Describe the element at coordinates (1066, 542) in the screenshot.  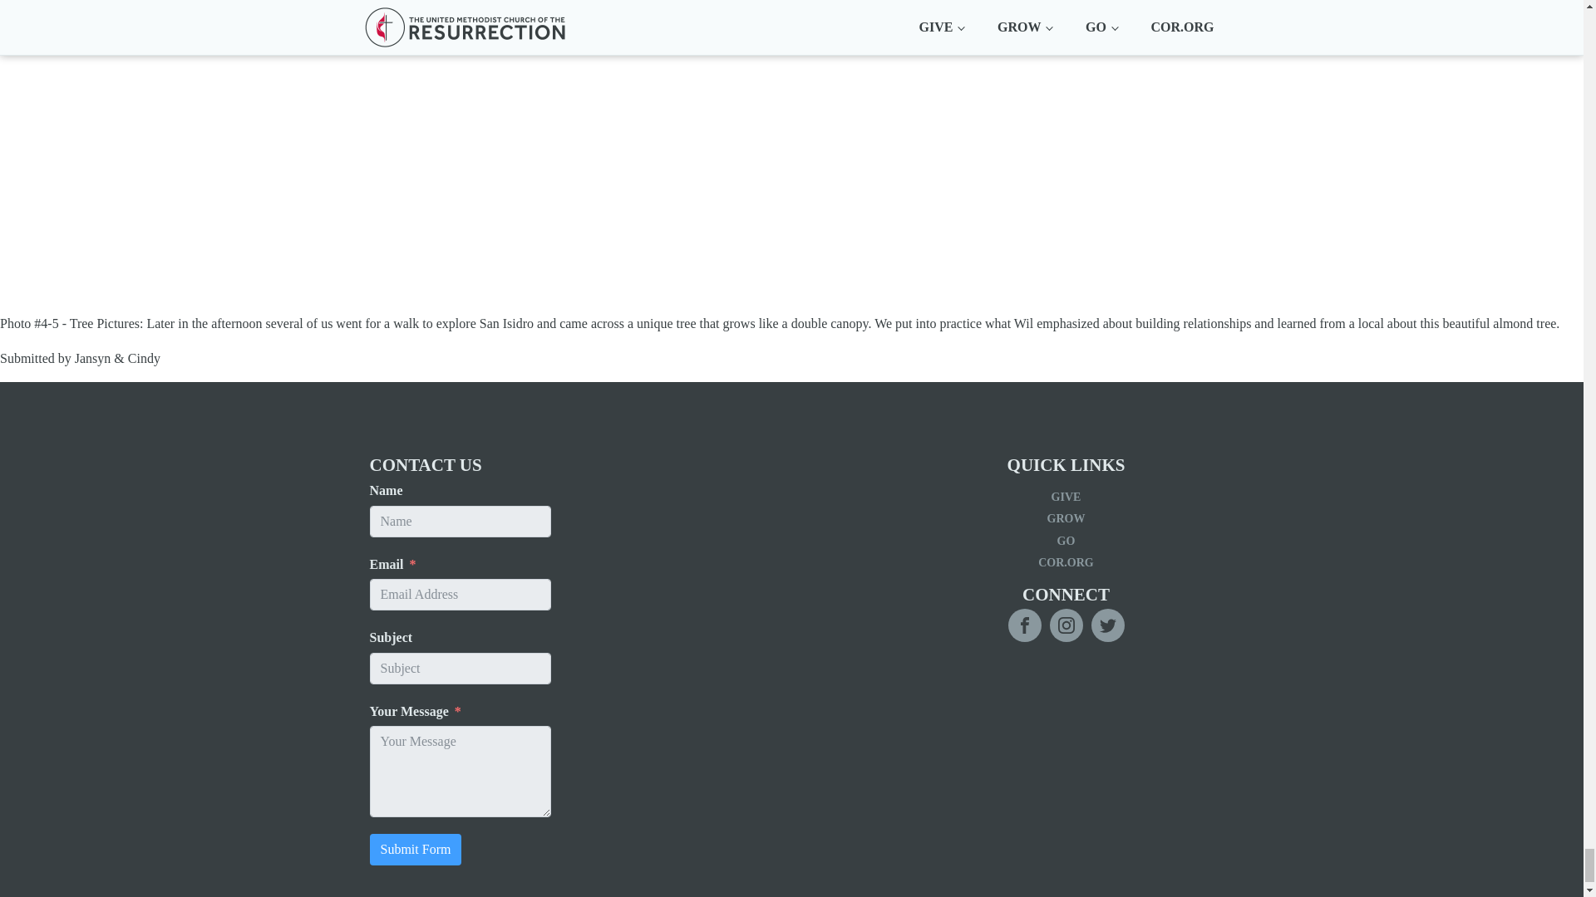
I see `GO` at that location.